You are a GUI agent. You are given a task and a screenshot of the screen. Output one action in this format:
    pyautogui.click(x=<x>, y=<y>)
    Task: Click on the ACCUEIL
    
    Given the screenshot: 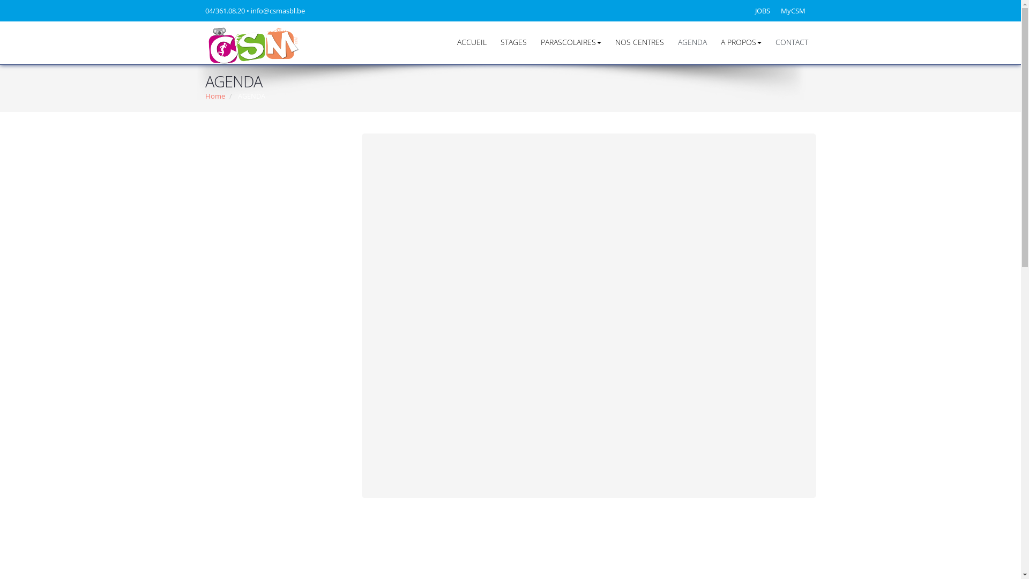 What is the action you would take?
    pyautogui.click(x=472, y=42)
    